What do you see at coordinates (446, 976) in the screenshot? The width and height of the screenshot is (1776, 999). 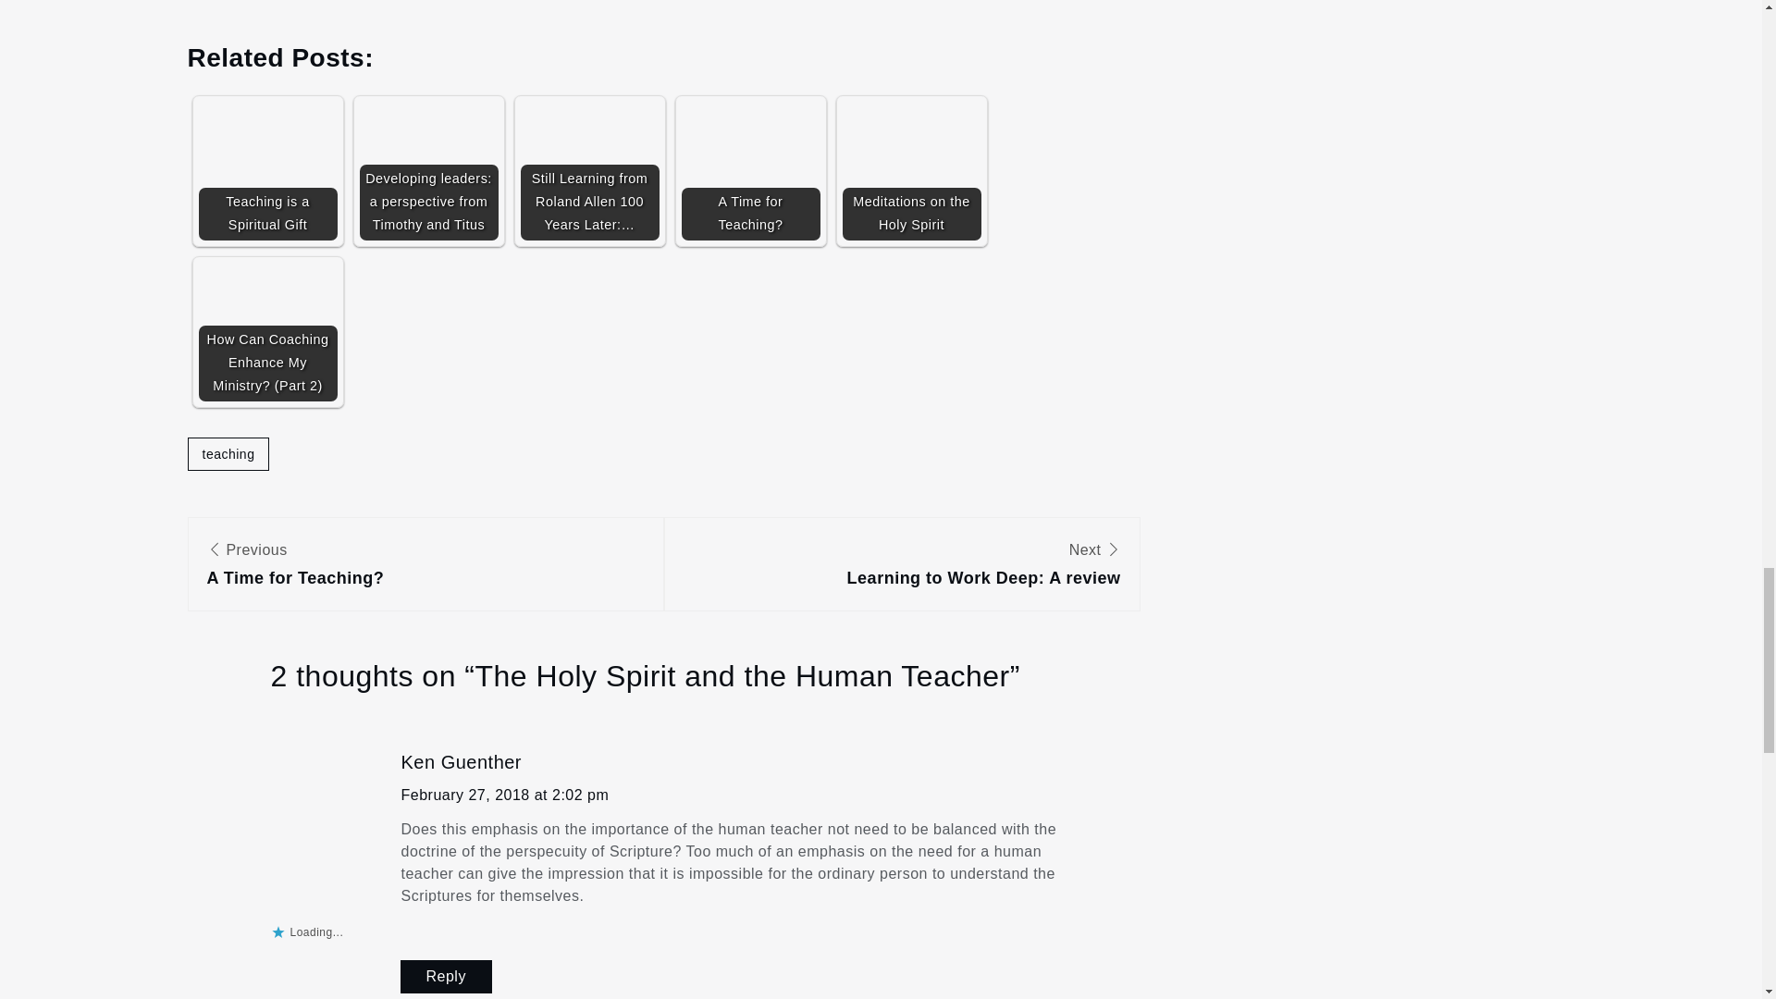 I see `teaching` at bounding box center [446, 976].